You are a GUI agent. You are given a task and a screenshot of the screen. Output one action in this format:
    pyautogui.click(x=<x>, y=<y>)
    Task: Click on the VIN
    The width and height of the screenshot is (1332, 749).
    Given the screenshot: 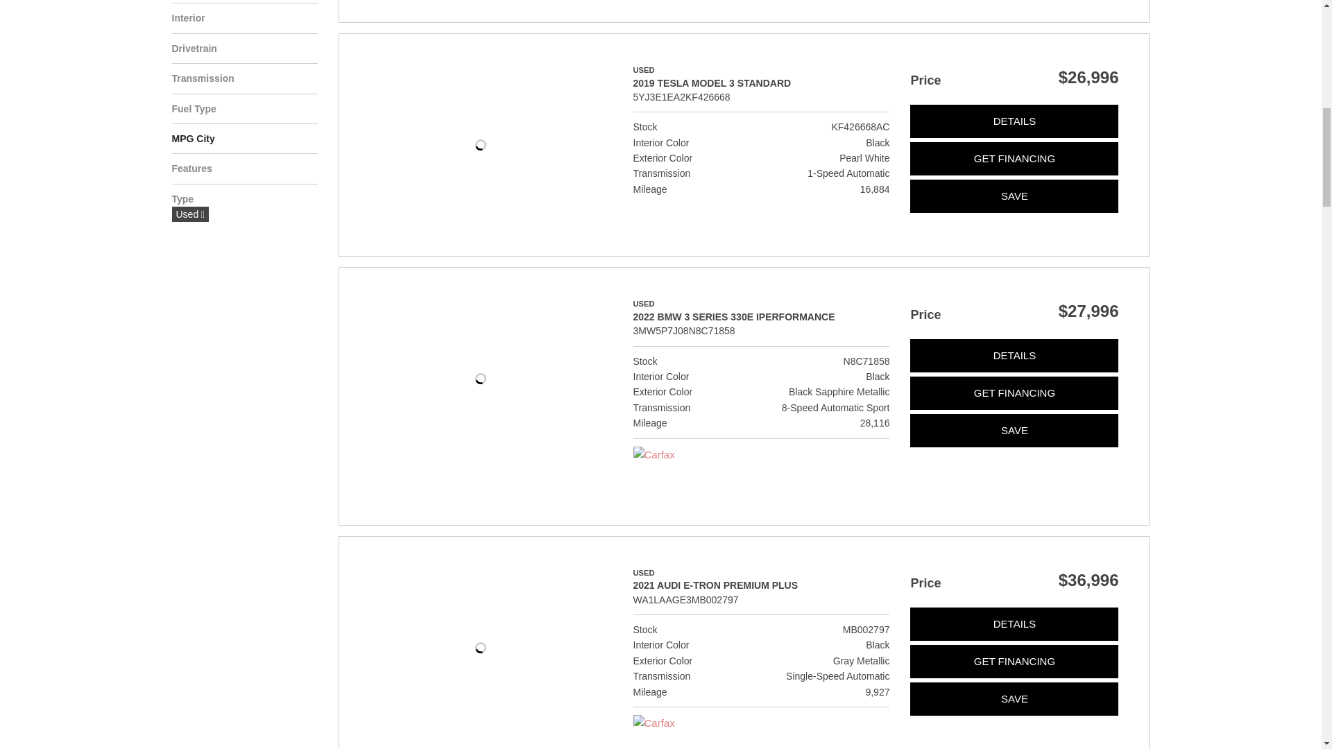 What is the action you would take?
    pyautogui.click(x=681, y=97)
    